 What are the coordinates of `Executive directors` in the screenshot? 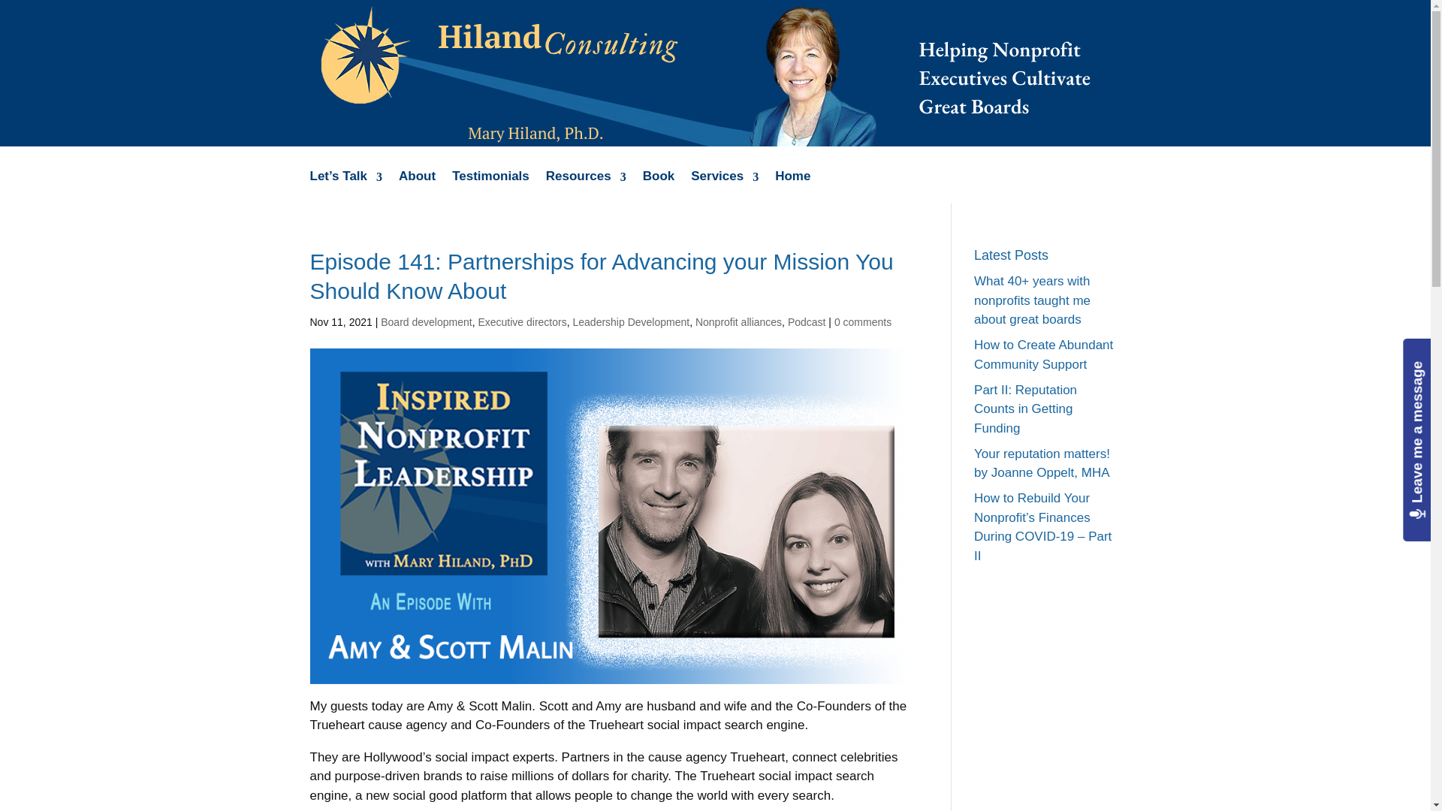 It's located at (521, 322).